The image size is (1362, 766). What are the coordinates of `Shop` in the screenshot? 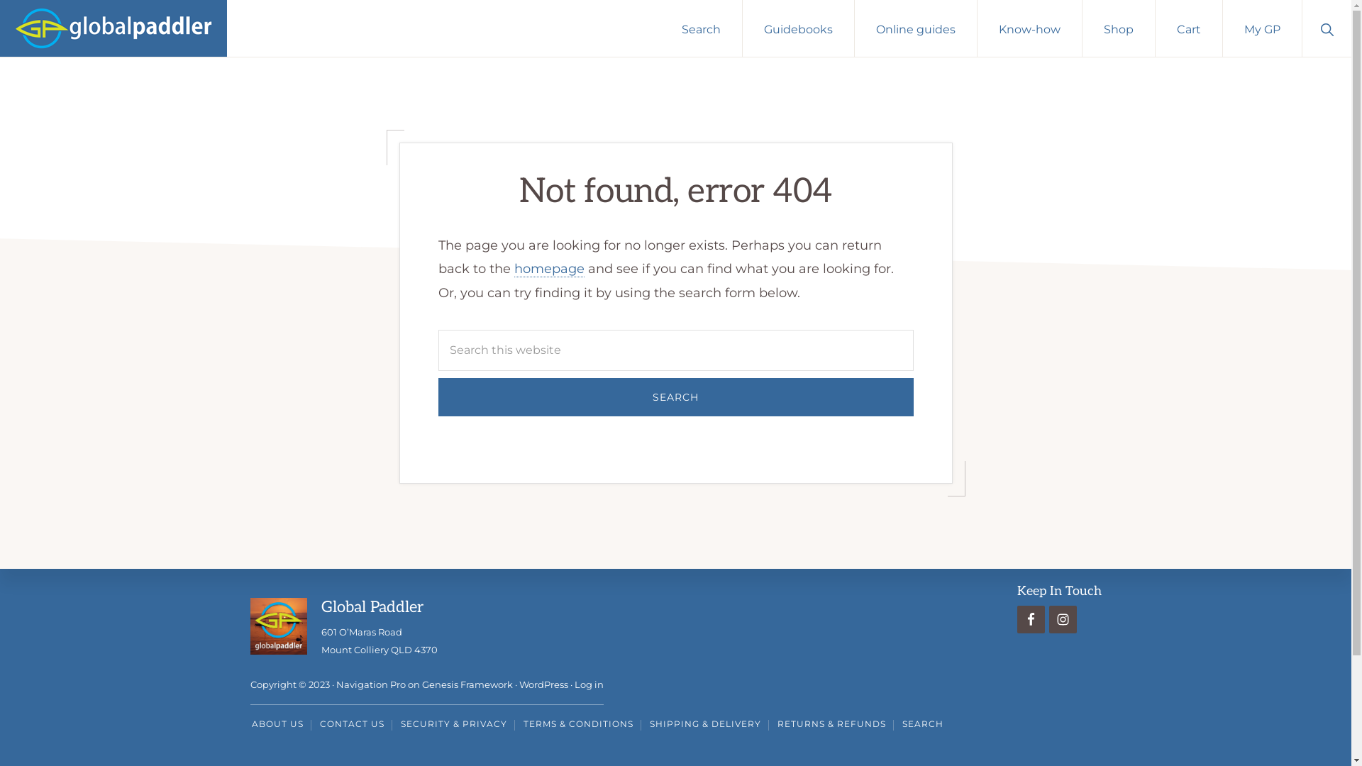 It's located at (1119, 28).